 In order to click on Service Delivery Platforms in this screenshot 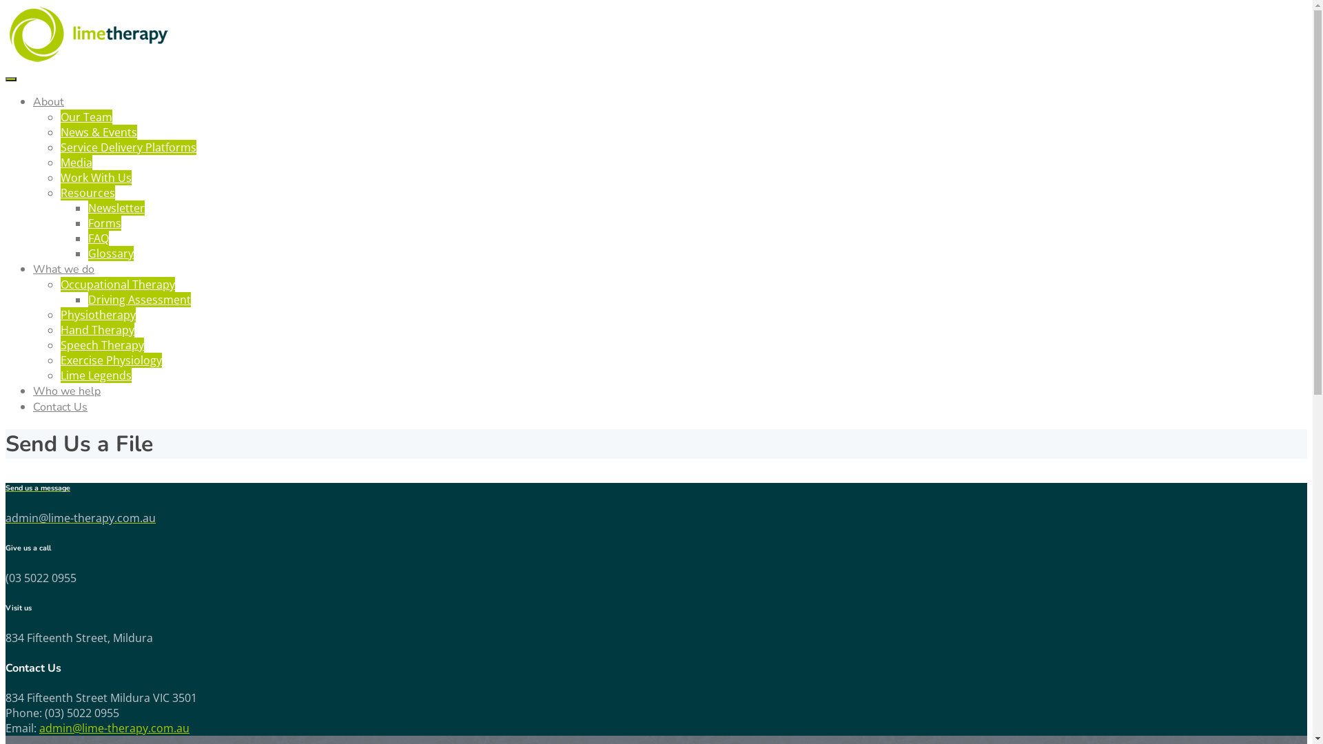, I will do `click(128, 147)`.